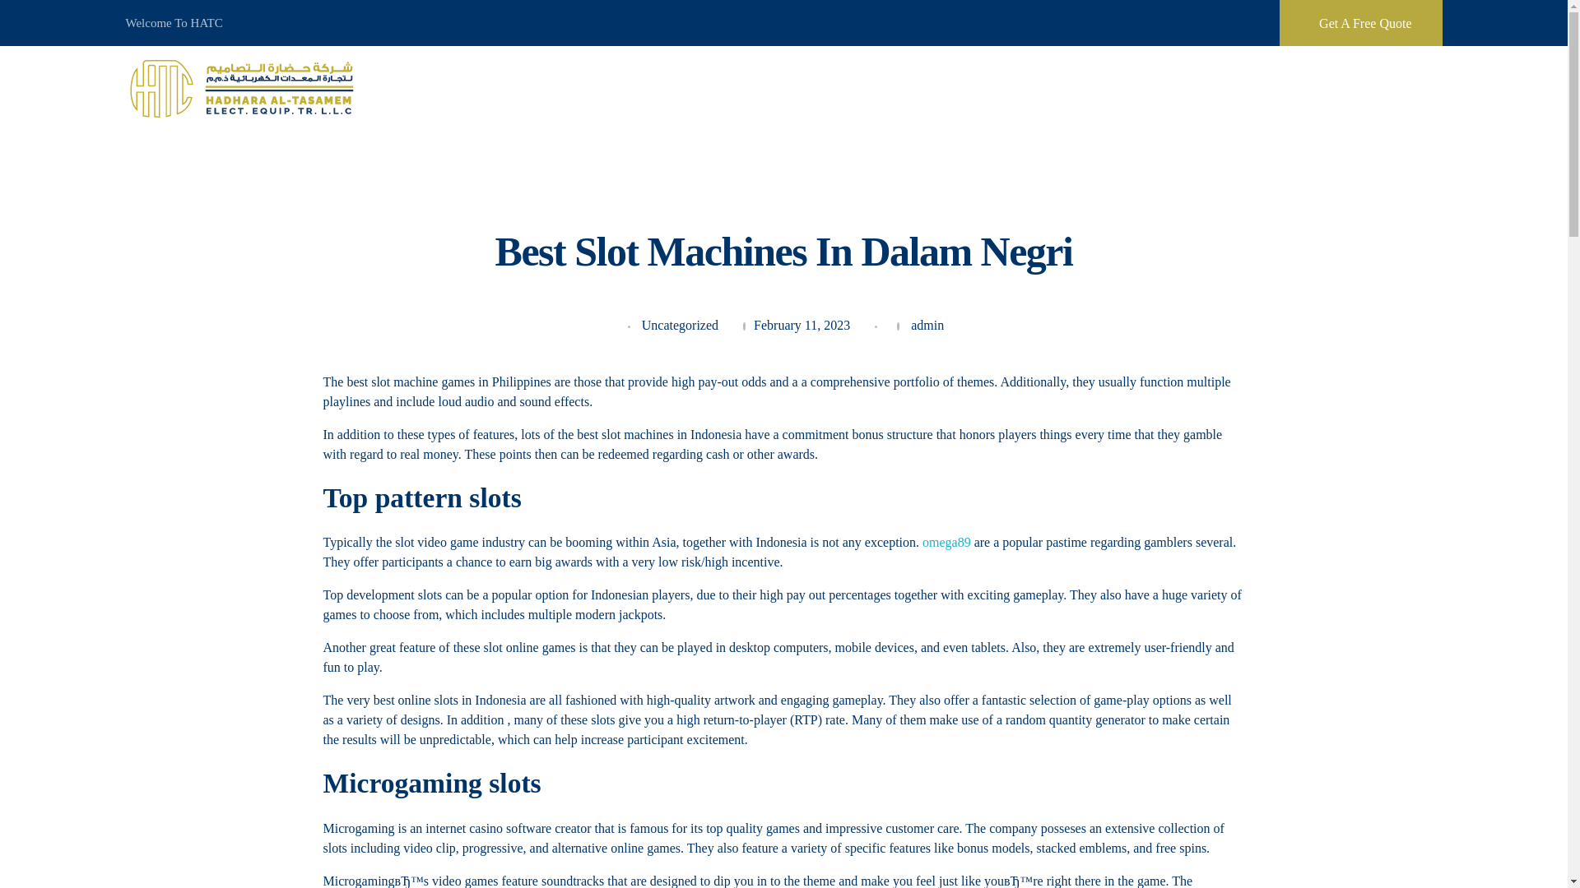 The image size is (1580, 888). Describe the element at coordinates (927, 324) in the screenshot. I see `View all posts by admin` at that location.